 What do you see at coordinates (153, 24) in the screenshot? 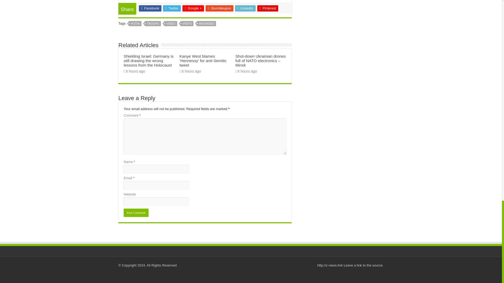
I see `TROOPS` at bounding box center [153, 24].